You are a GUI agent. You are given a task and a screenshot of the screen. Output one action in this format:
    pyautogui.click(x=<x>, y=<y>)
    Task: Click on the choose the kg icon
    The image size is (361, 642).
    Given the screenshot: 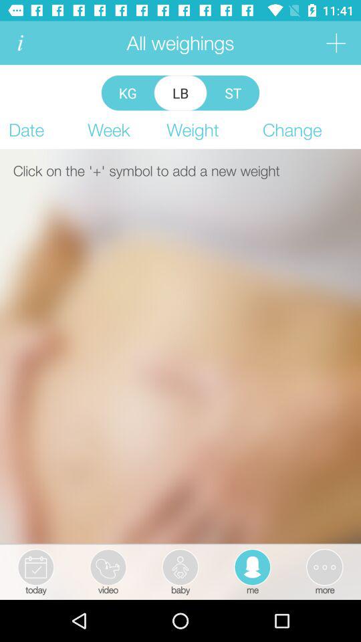 What is the action you would take?
    pyautogui.click(x=127, y=92)
    